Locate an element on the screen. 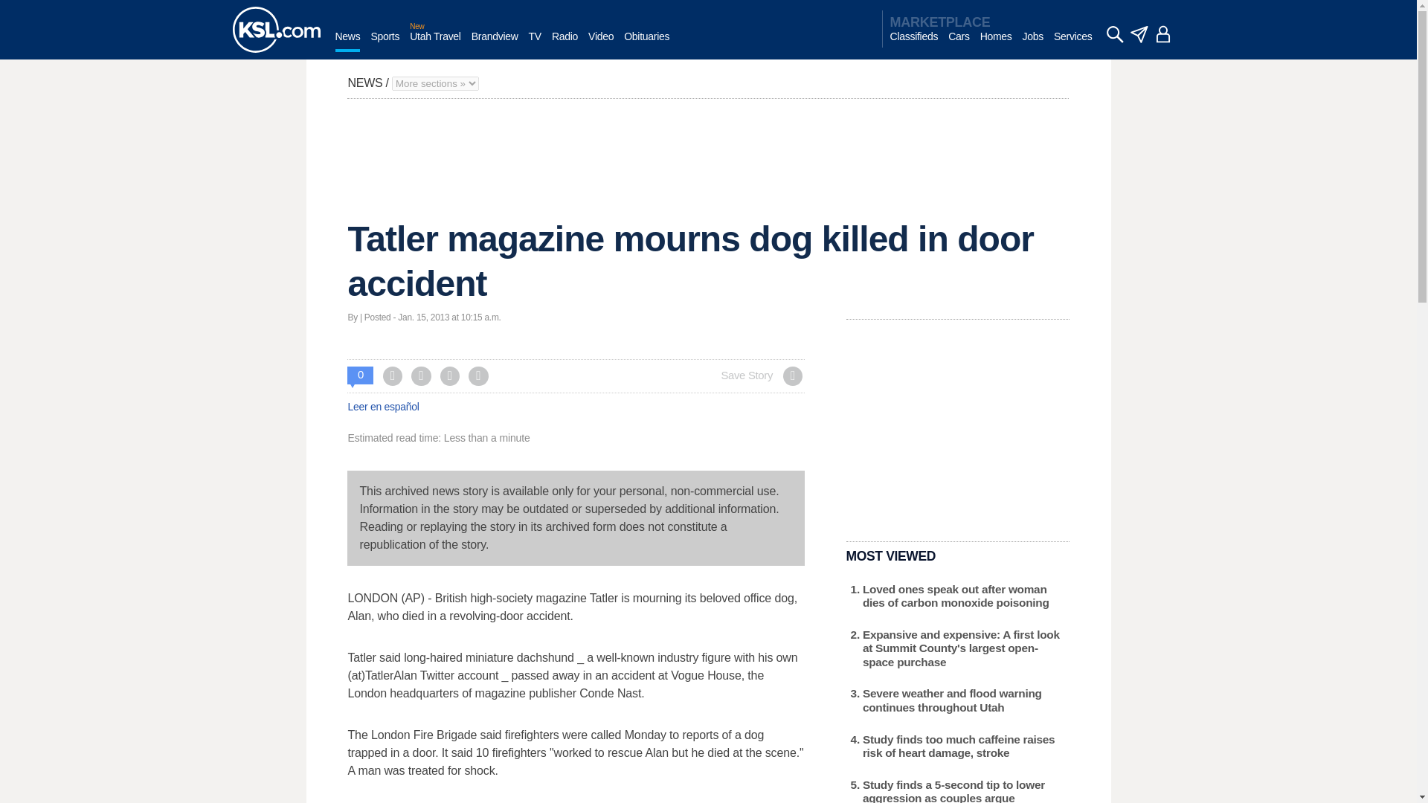 The image size is (1428, 803). KSL homepage is located at coordinates (275, 30).